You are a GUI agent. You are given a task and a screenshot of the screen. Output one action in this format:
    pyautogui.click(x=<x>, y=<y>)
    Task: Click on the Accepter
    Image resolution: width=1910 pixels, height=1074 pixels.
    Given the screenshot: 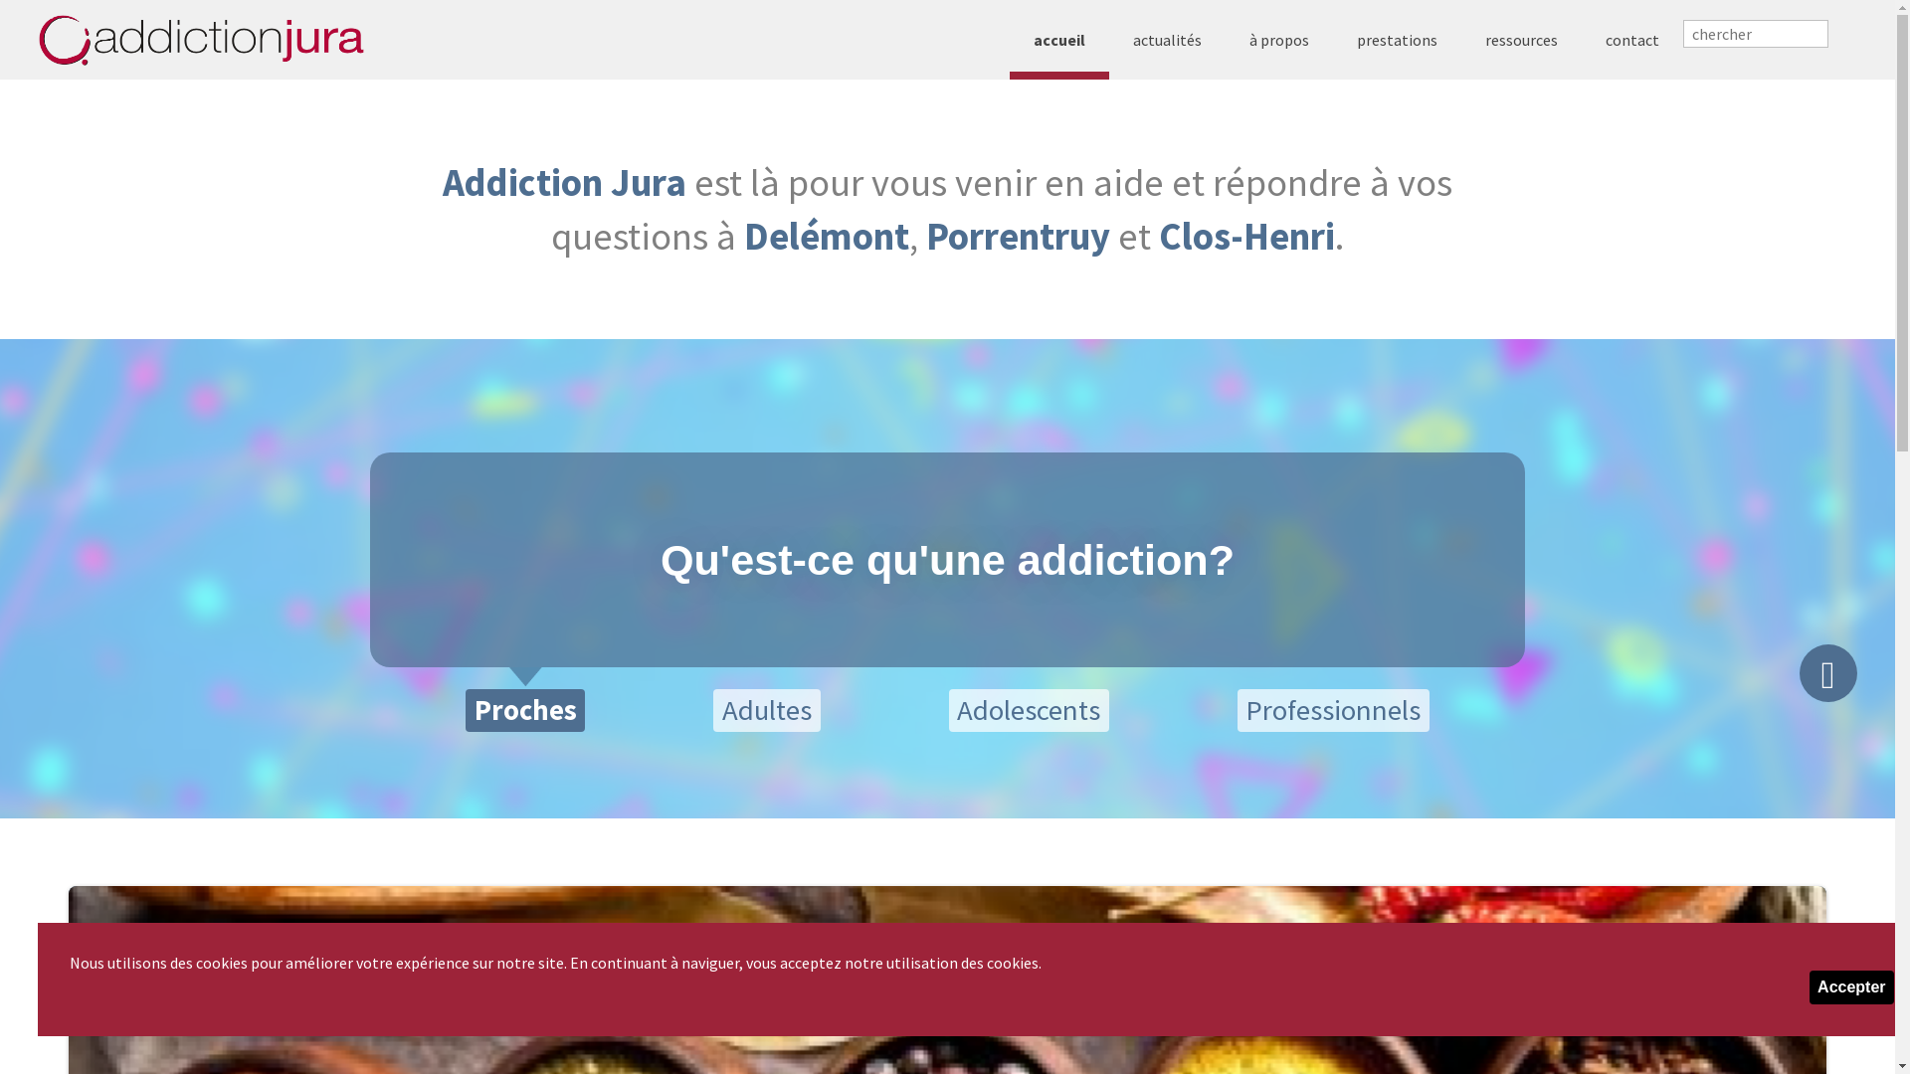 What is the action you would take?
    pyautogui.click(x=1851, y=987)
    